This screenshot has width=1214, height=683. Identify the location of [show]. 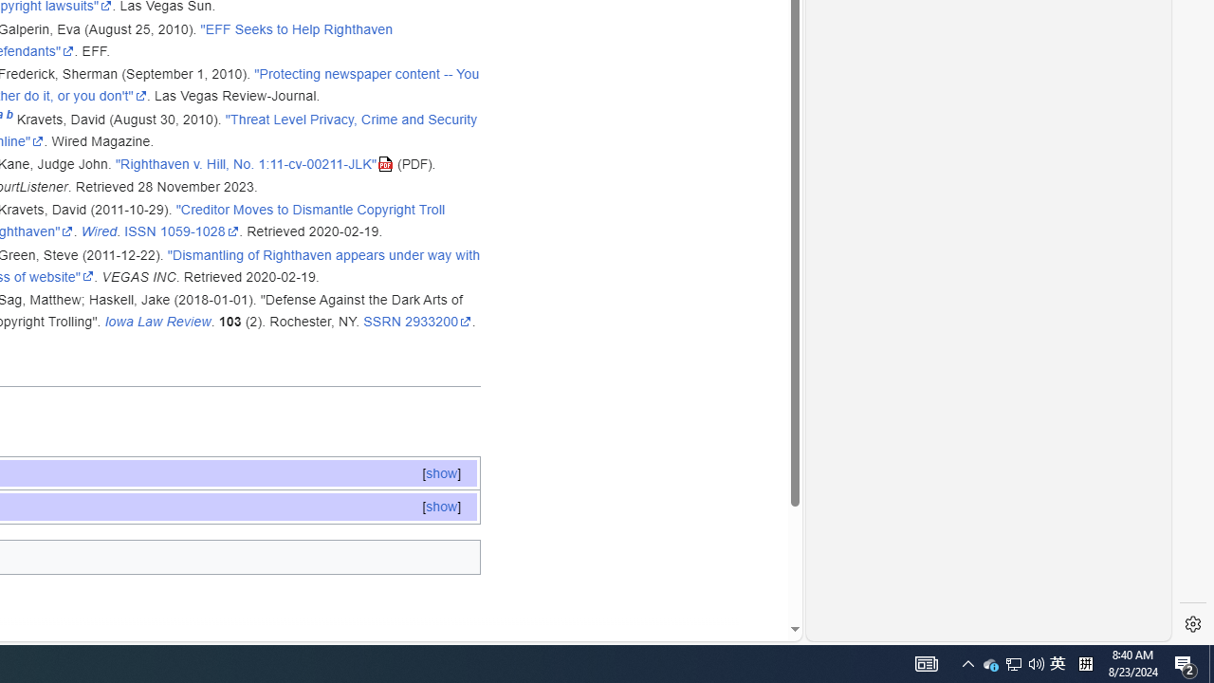
(440, 507).